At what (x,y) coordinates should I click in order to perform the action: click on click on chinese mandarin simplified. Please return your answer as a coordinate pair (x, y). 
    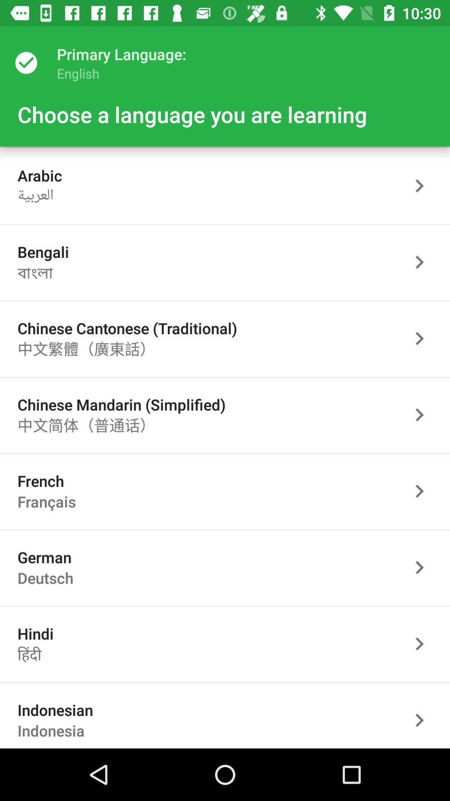
    Looking at the image, I should click on (424, 415).